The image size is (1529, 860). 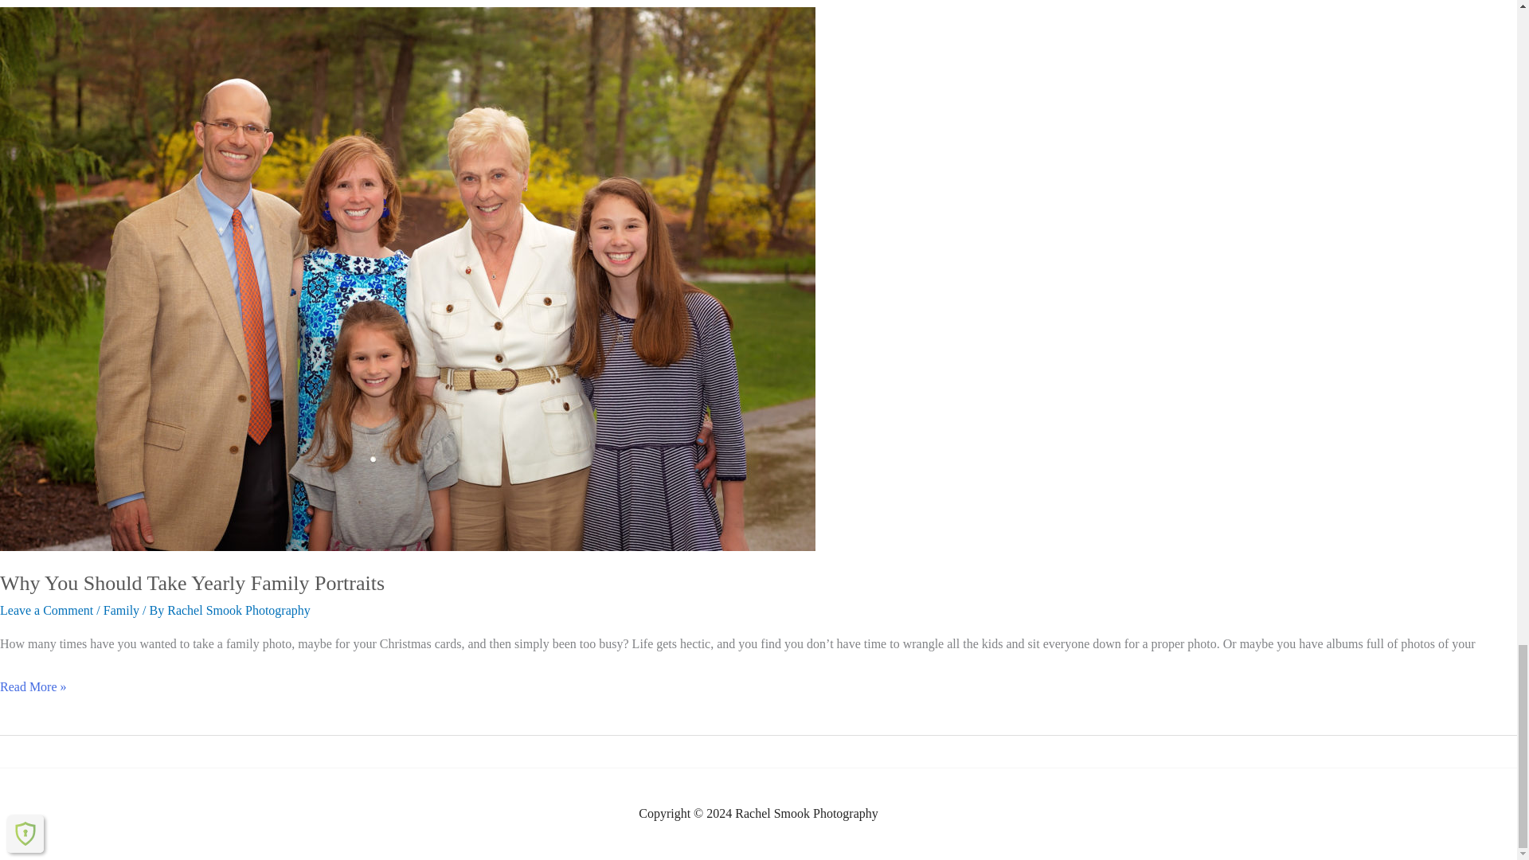 What do you see at coordinates (238, 610) in the screenshot?
I see `Rachel Smook Photography` at bounding box center [238, 610].